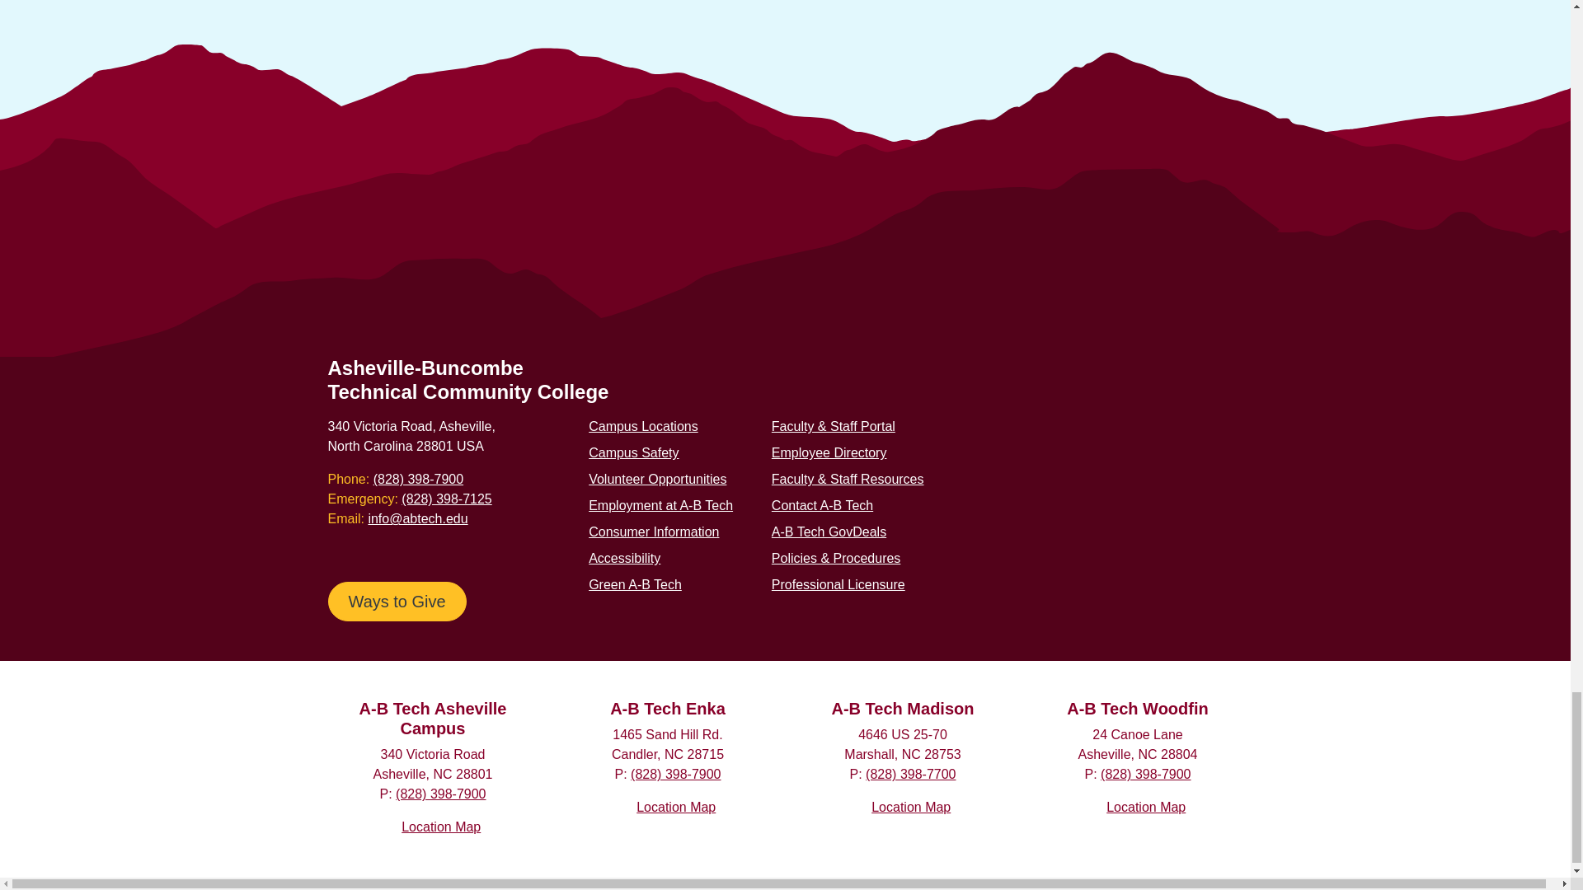 Image resolution: width=1583 pixels, height=890 pixels. I want to click on A-B Tech Madison Location Map, so click(911, 807).